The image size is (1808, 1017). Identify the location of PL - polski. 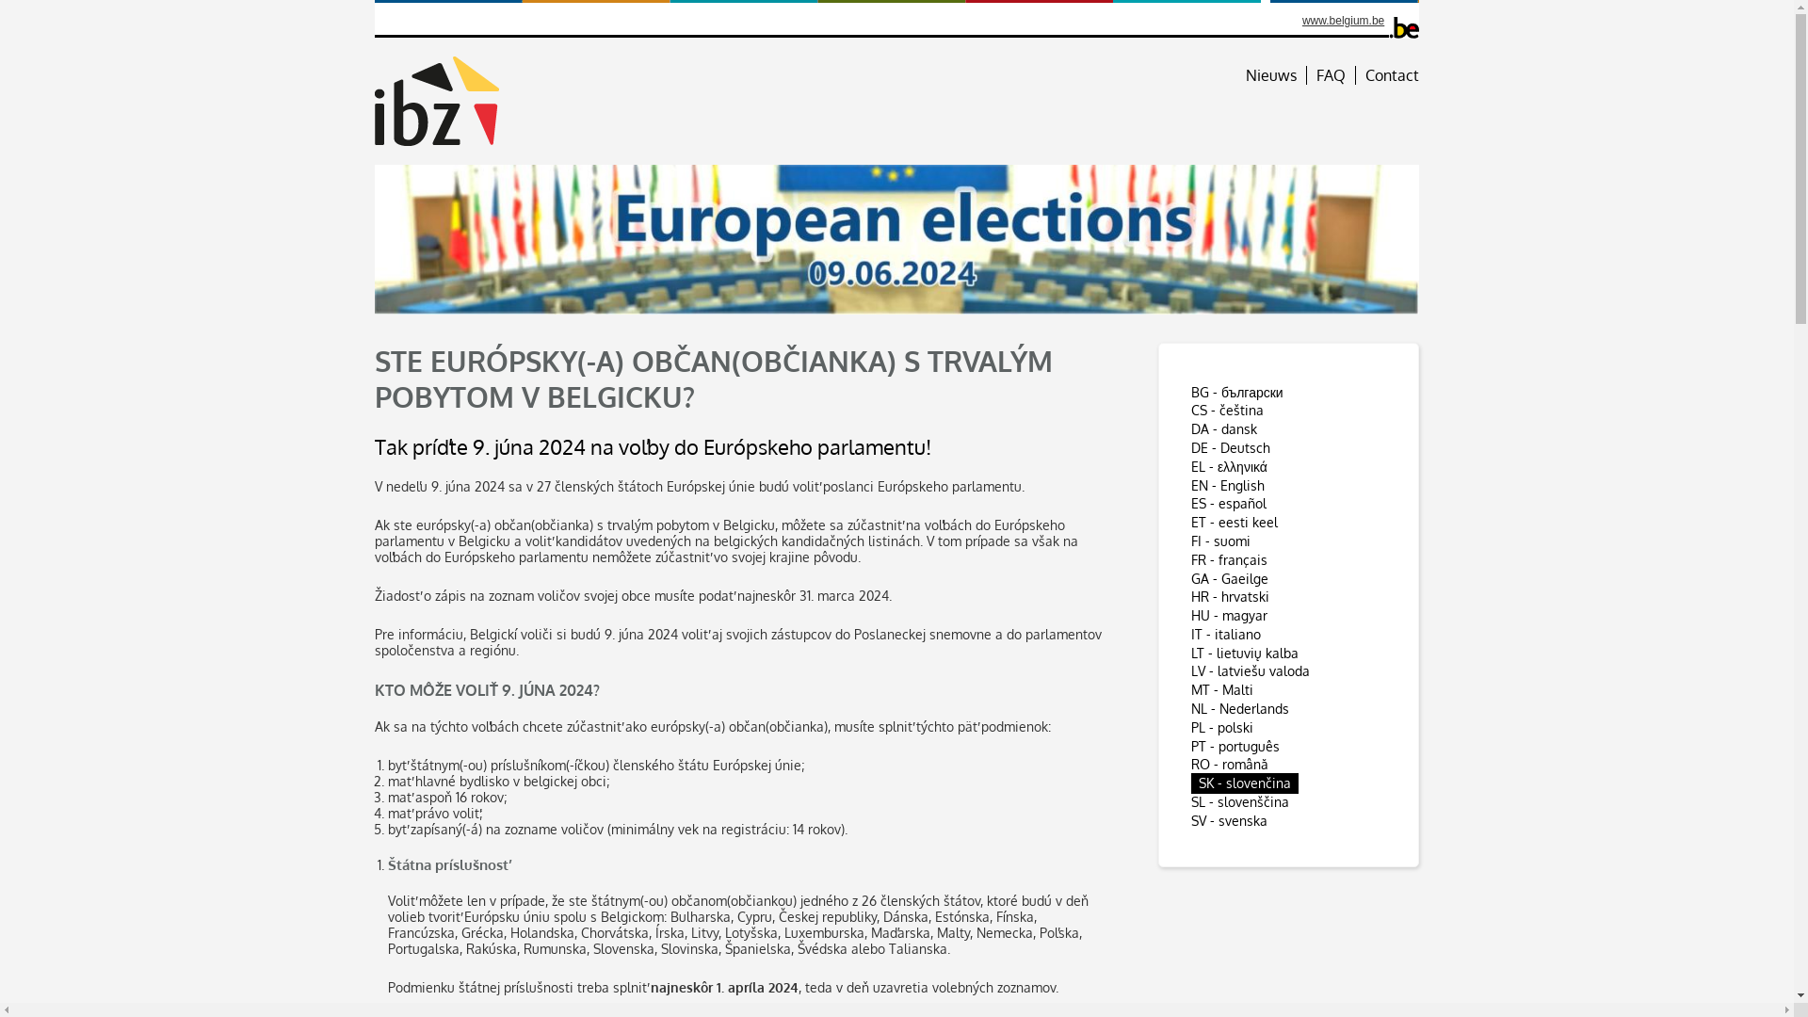
(1222, 727).